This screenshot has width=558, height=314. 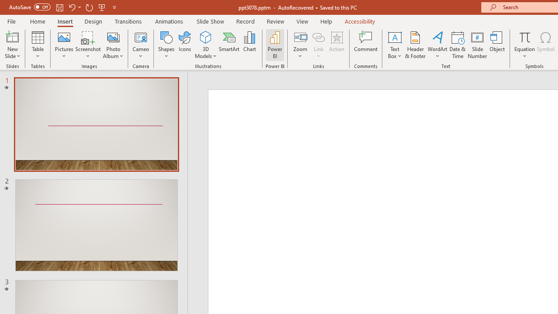 What do you see at coordinates (525, 44) in the screenshot?
I see `Equation` at bounding box center [525, 44].